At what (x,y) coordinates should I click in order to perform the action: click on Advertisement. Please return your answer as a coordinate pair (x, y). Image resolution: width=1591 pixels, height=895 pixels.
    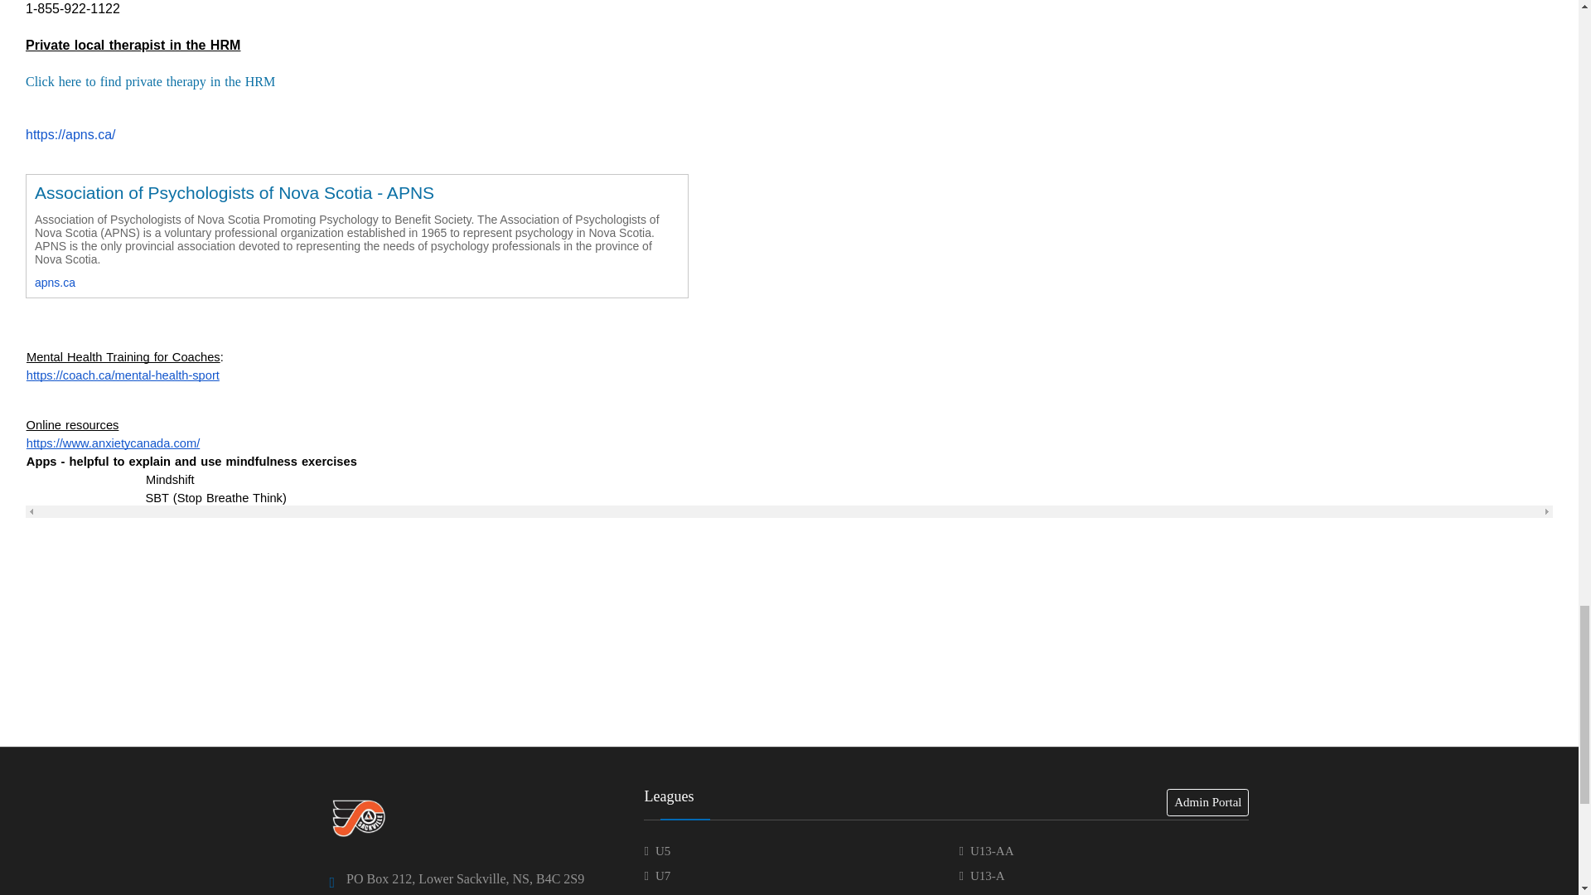
    Looking at the image, I should click on (788, 673).